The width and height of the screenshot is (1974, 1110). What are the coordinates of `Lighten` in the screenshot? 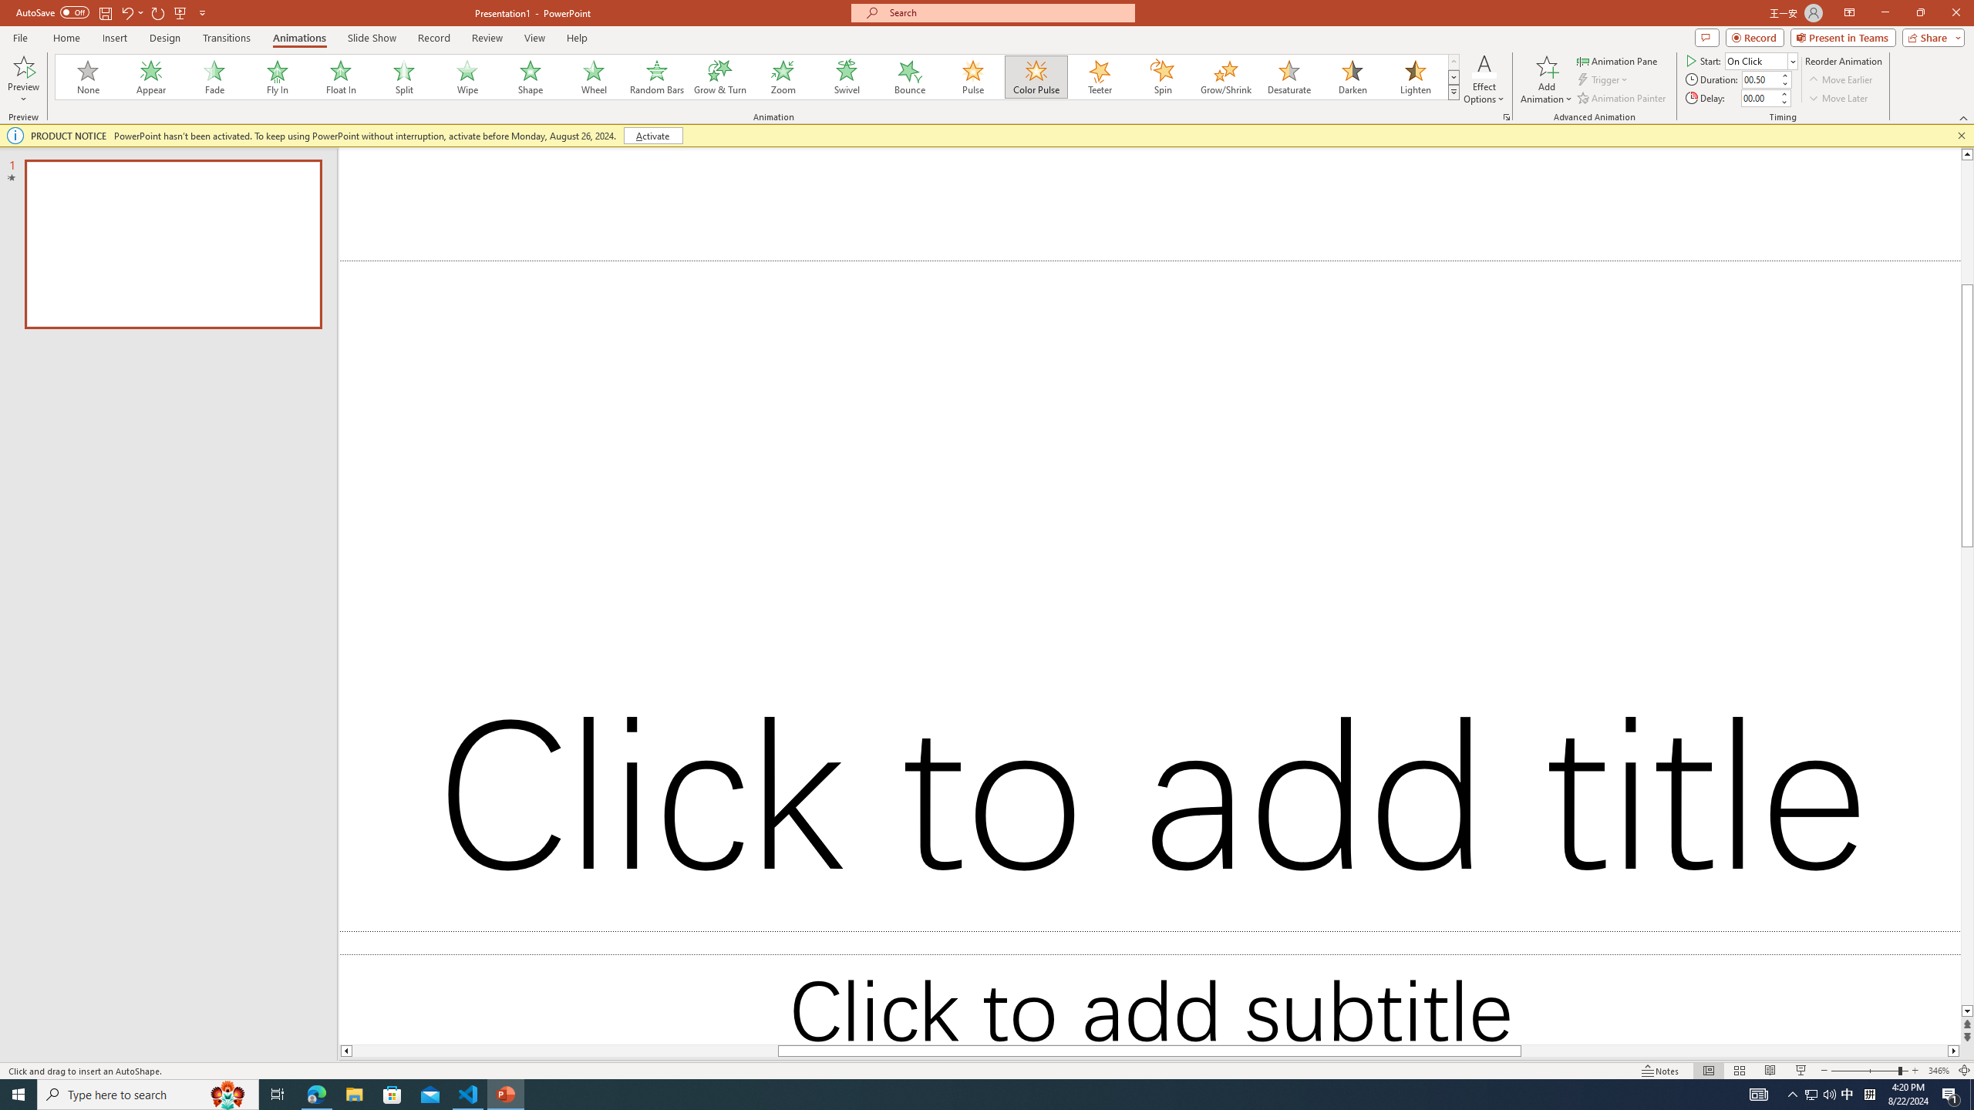 It's located at (1415, 77).